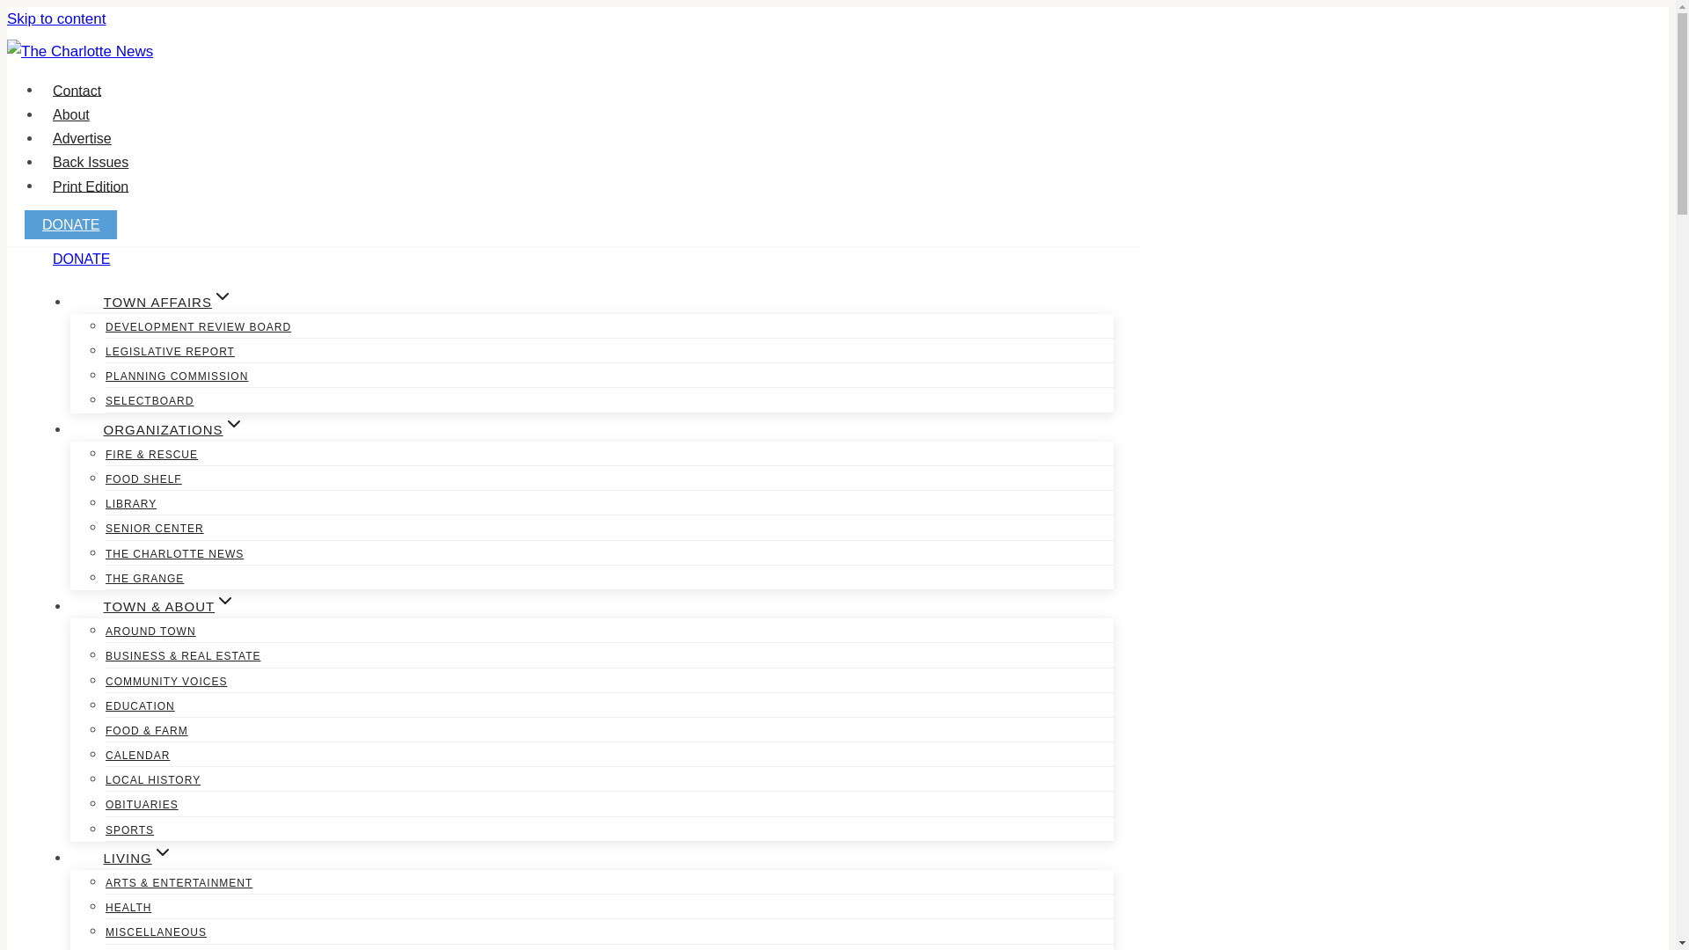 The width and height of the screenshot is (1689, 950). I want to click on DONATE, so click(81, 259).